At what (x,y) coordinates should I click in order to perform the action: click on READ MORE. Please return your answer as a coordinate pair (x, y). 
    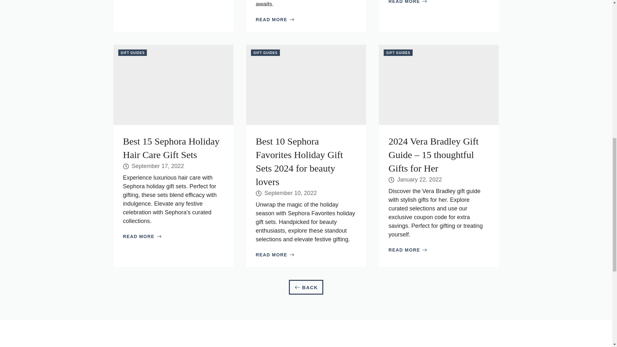
    Looking at the image, I should click on (407, 3).